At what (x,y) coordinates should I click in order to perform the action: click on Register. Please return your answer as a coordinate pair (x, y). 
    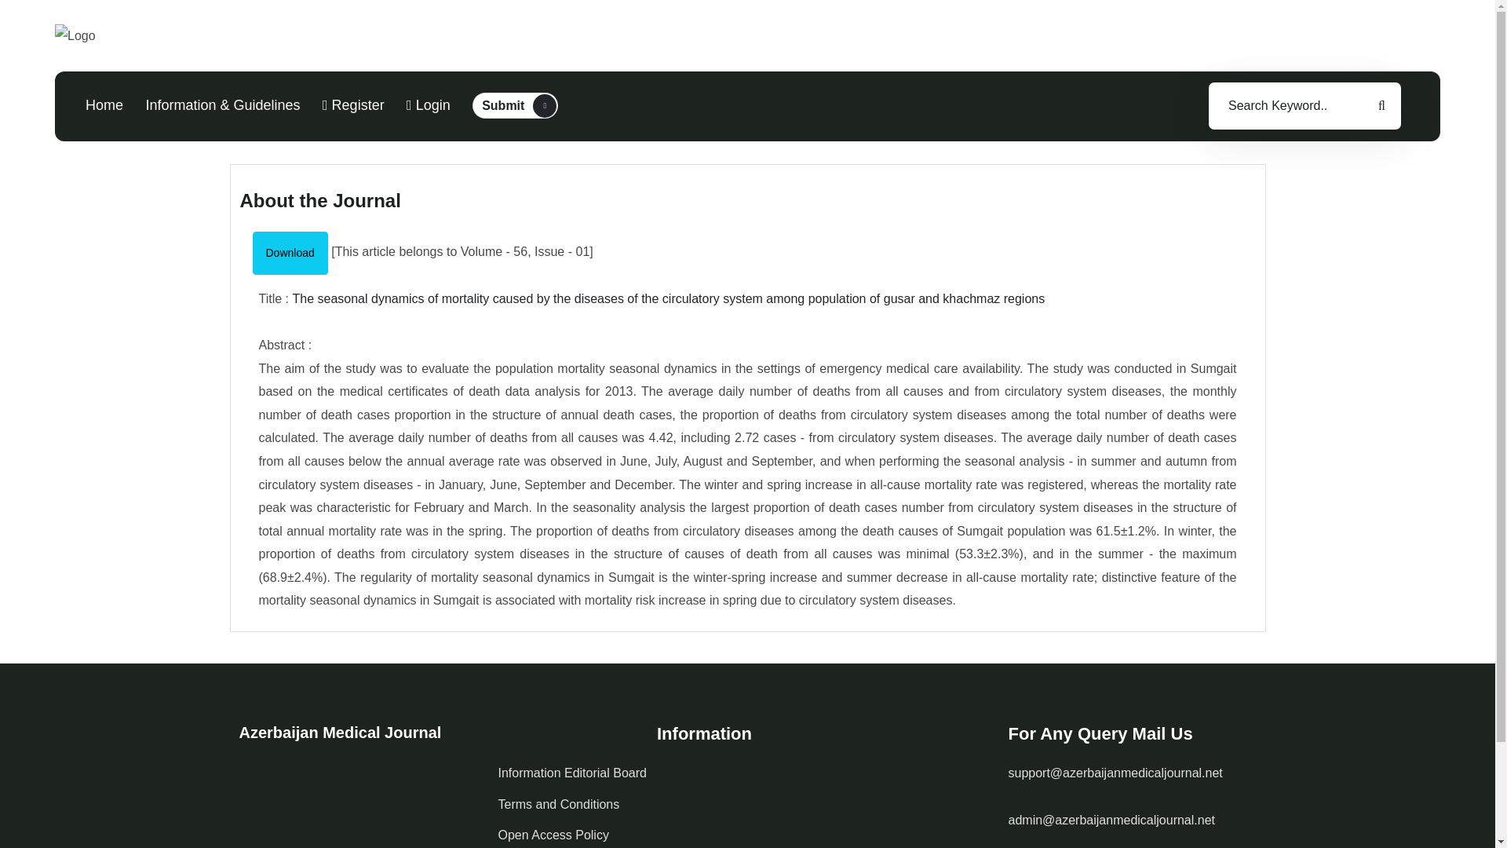
    Looking at the image, I should click on (325, 105).